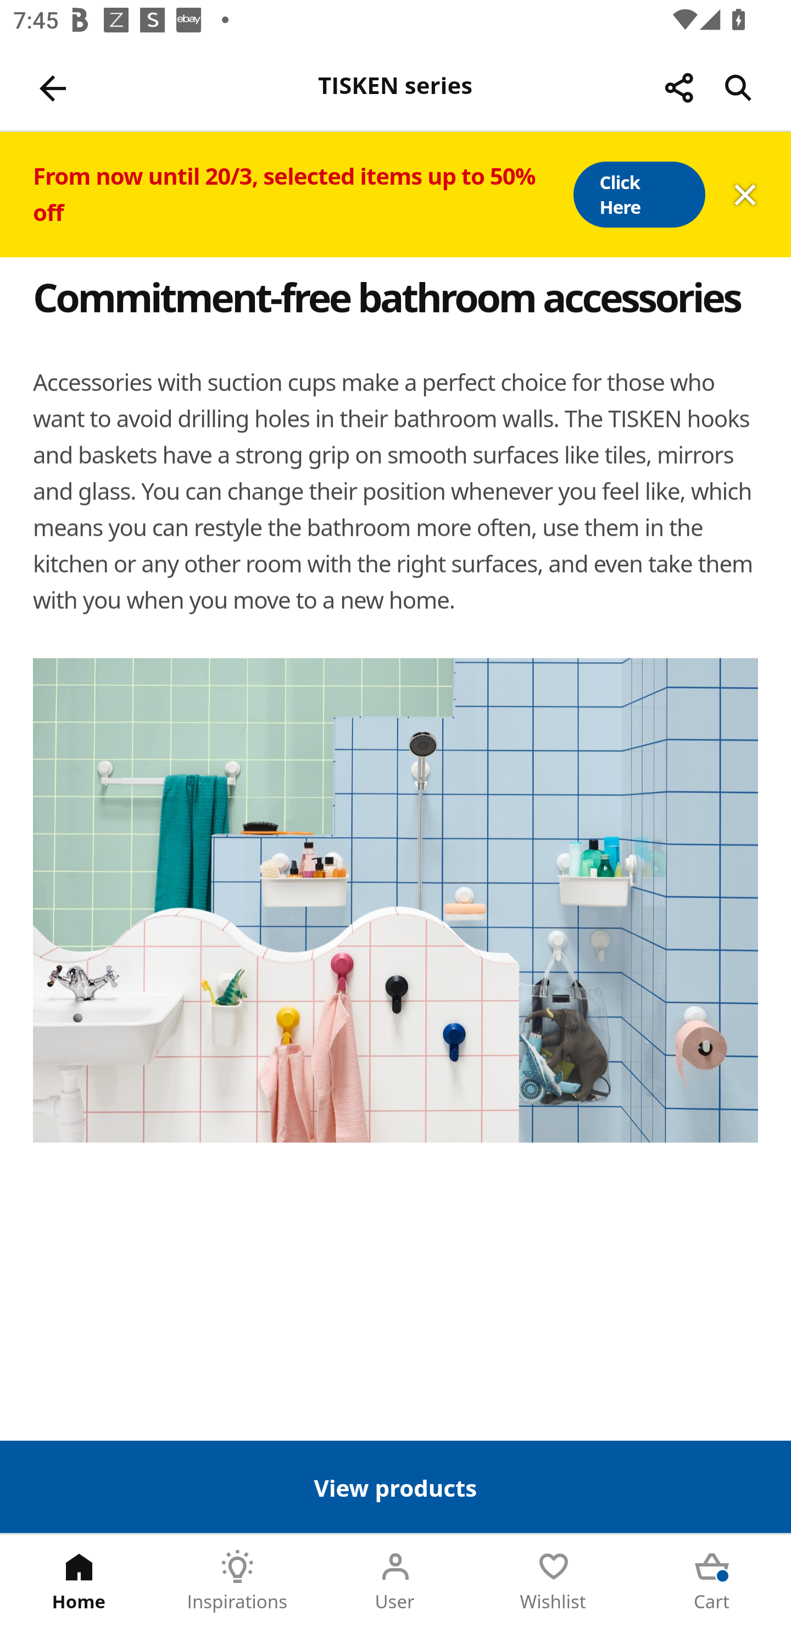  What do you see at coordinates (396, 1581) in the screenshot?
I see `User
Tab 3 of 5` at bounding box center [396, 1581].